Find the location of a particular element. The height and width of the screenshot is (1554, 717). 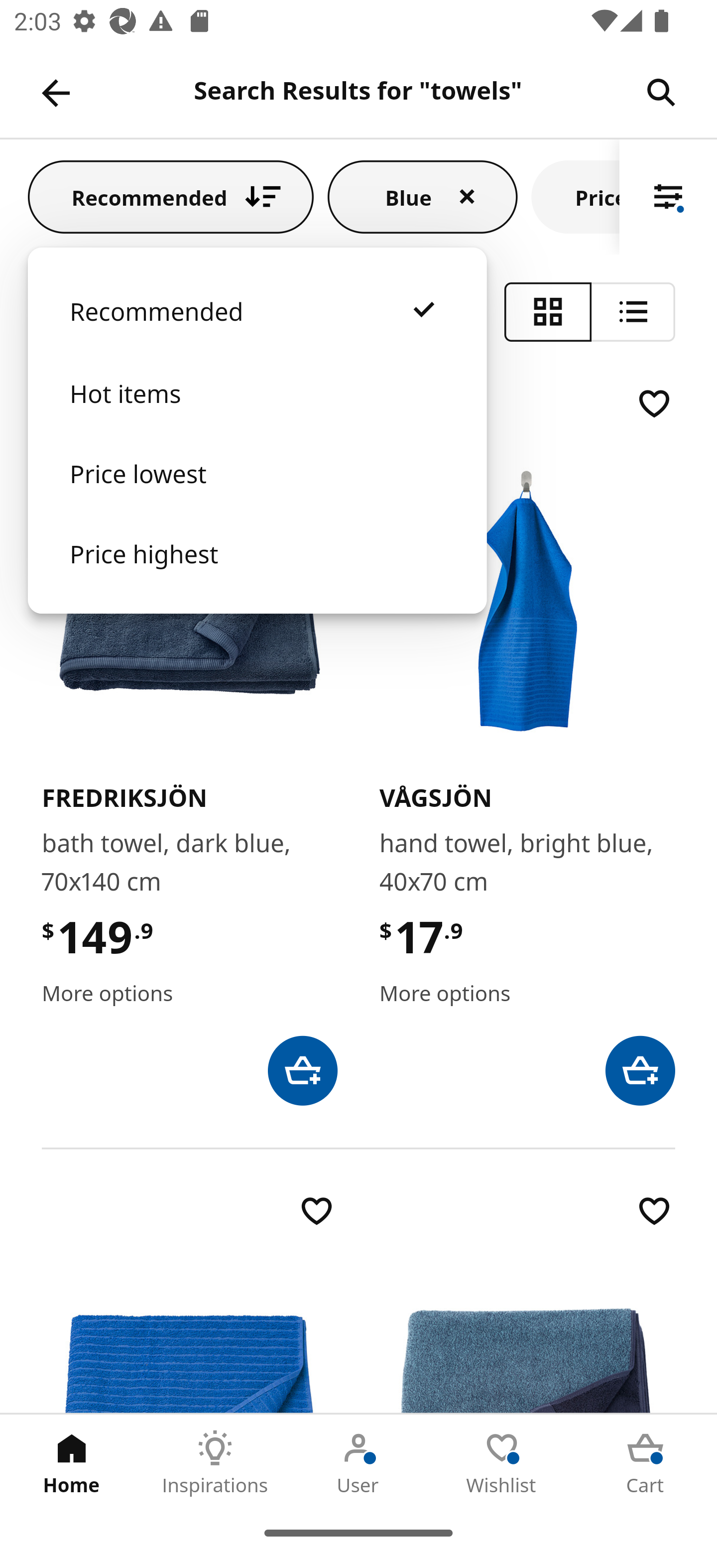

Recommended is located at coordinates (171, 196).